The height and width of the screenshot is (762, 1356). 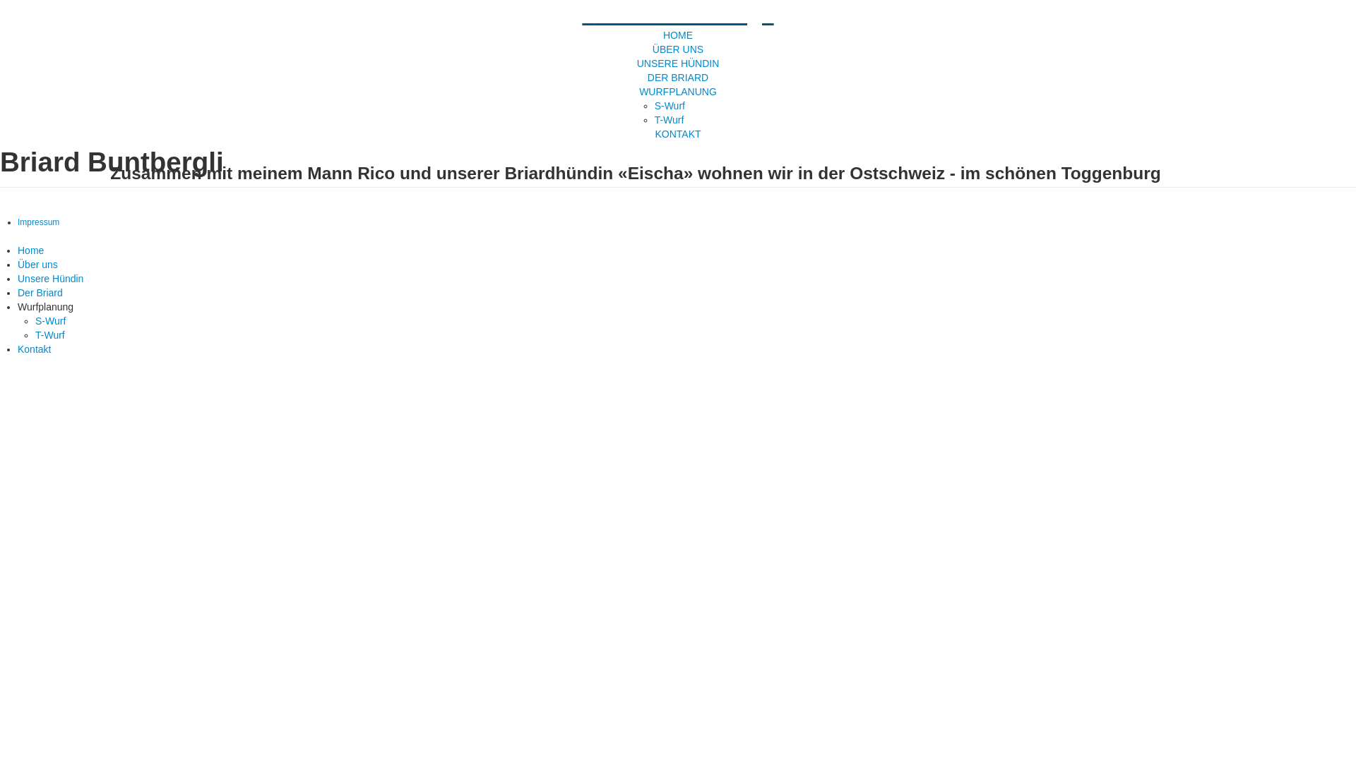 I want to click on T-Wurf, so click(x=670, y=120).